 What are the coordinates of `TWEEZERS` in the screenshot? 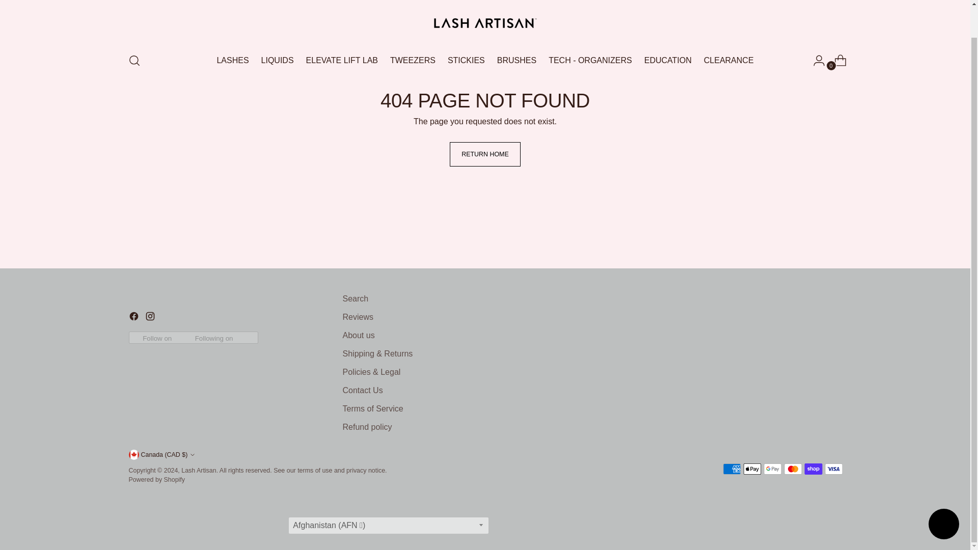 It's located at (413, 61).